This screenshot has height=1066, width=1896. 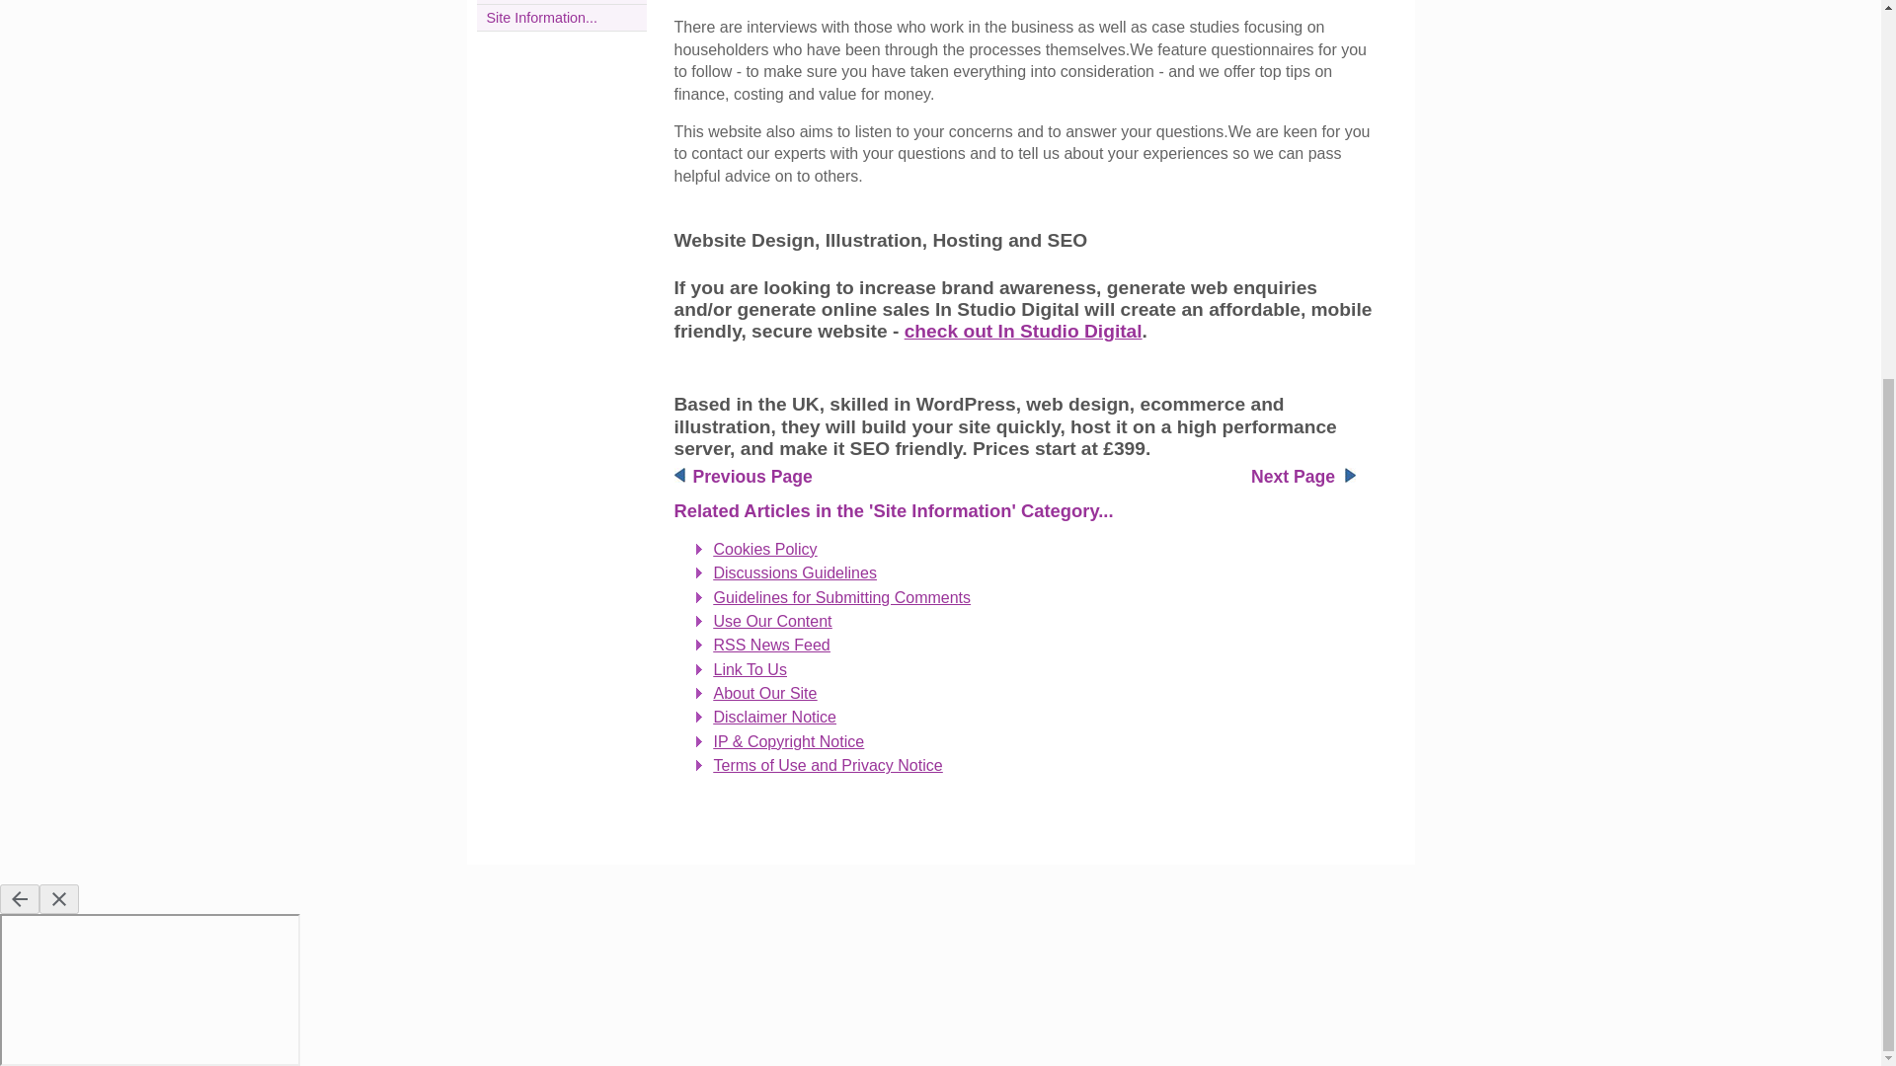 What do you see at coordinates (1023, 331) in the screenshot?
I see `check out In Studio Digital` at bounding box center [1023, 331].